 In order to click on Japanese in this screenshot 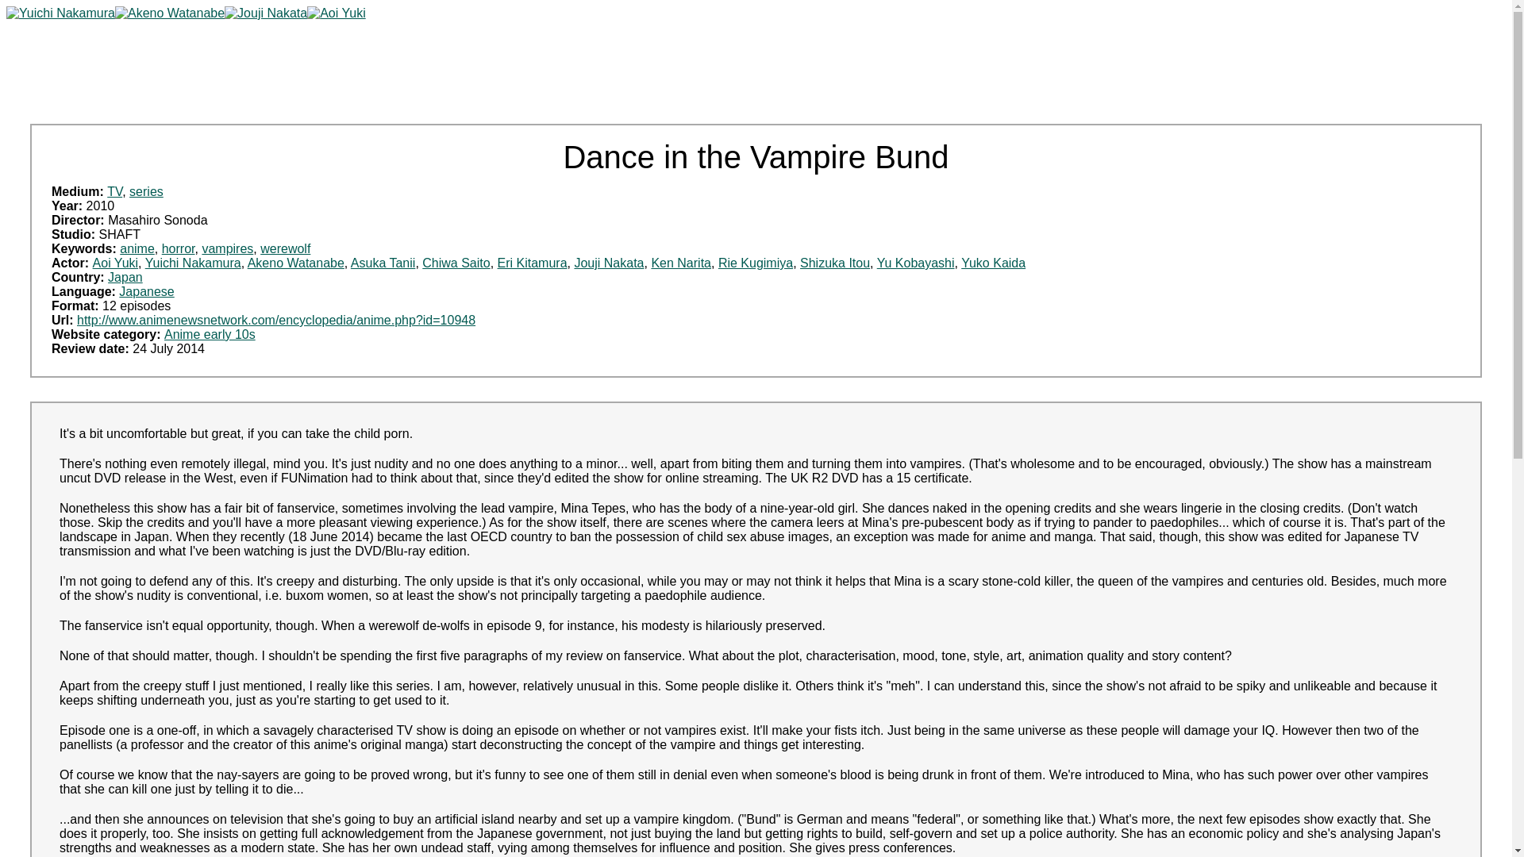, I will do `click(146, 290)`.